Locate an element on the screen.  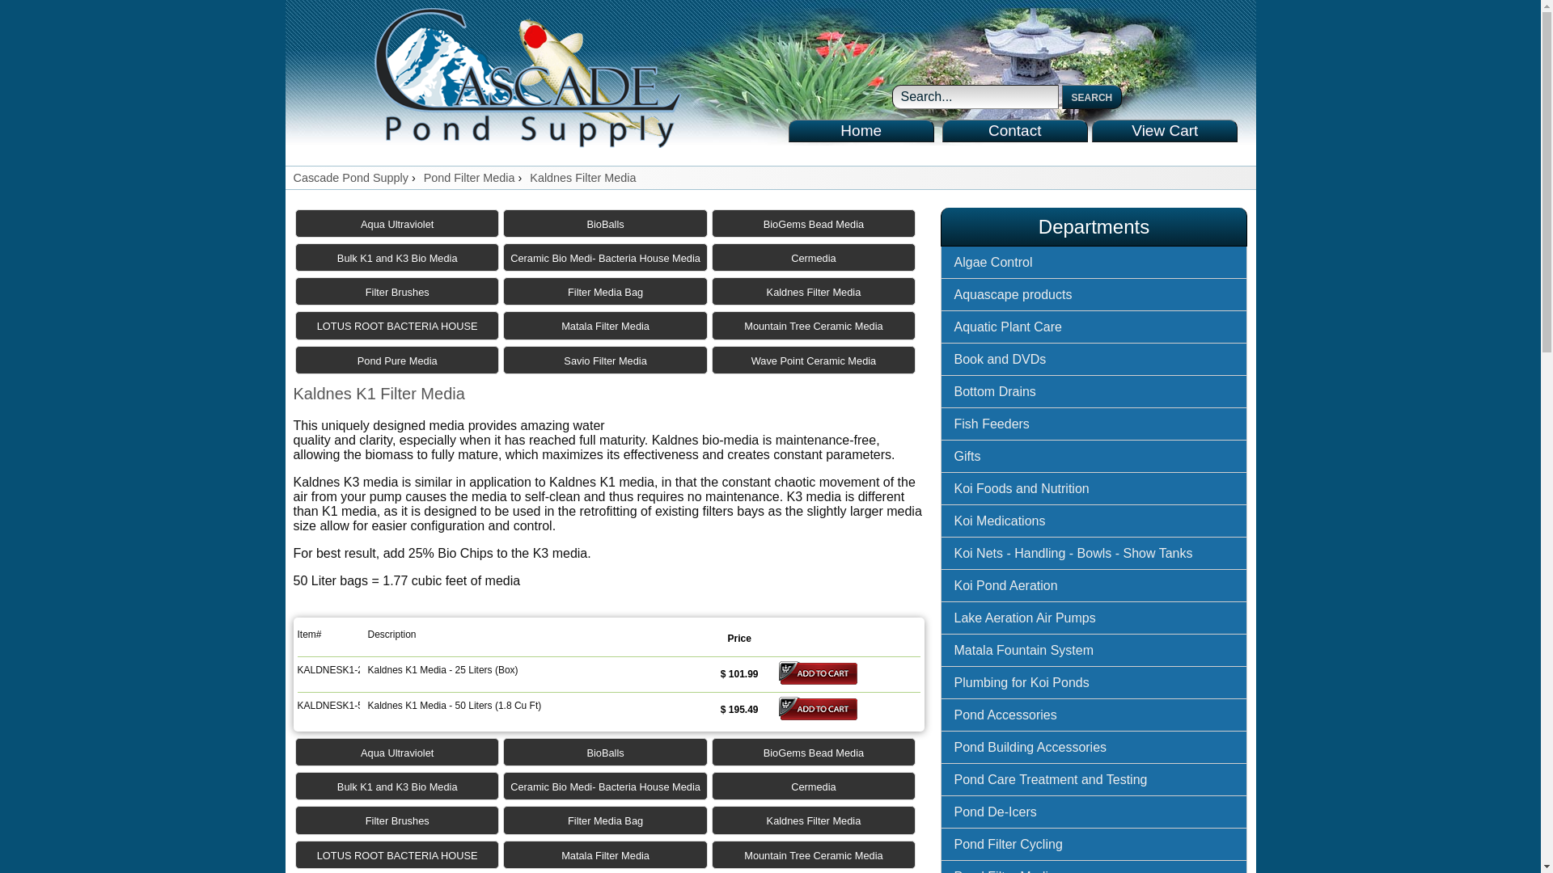
Kaldnes Filter Media is located at coordinates (582, 177).